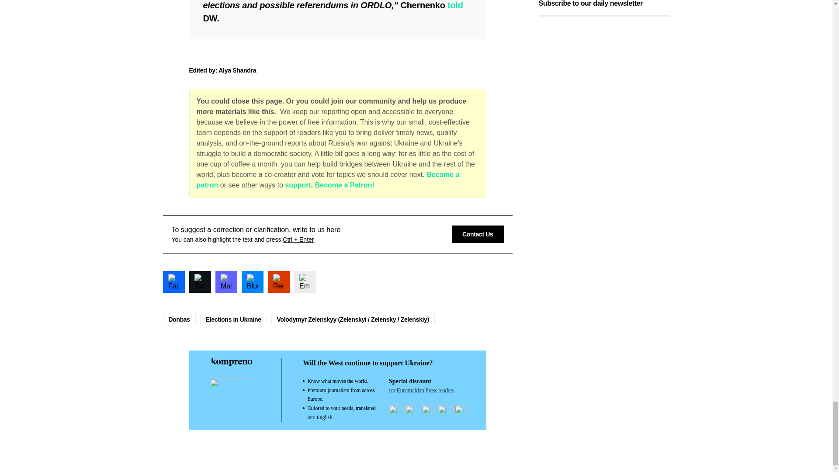 Image resolution: width=839 pixels, height=472 pixels. Describe the element at coordinates (304, 281) in the screenshot. I see `Share to Email` at that location.